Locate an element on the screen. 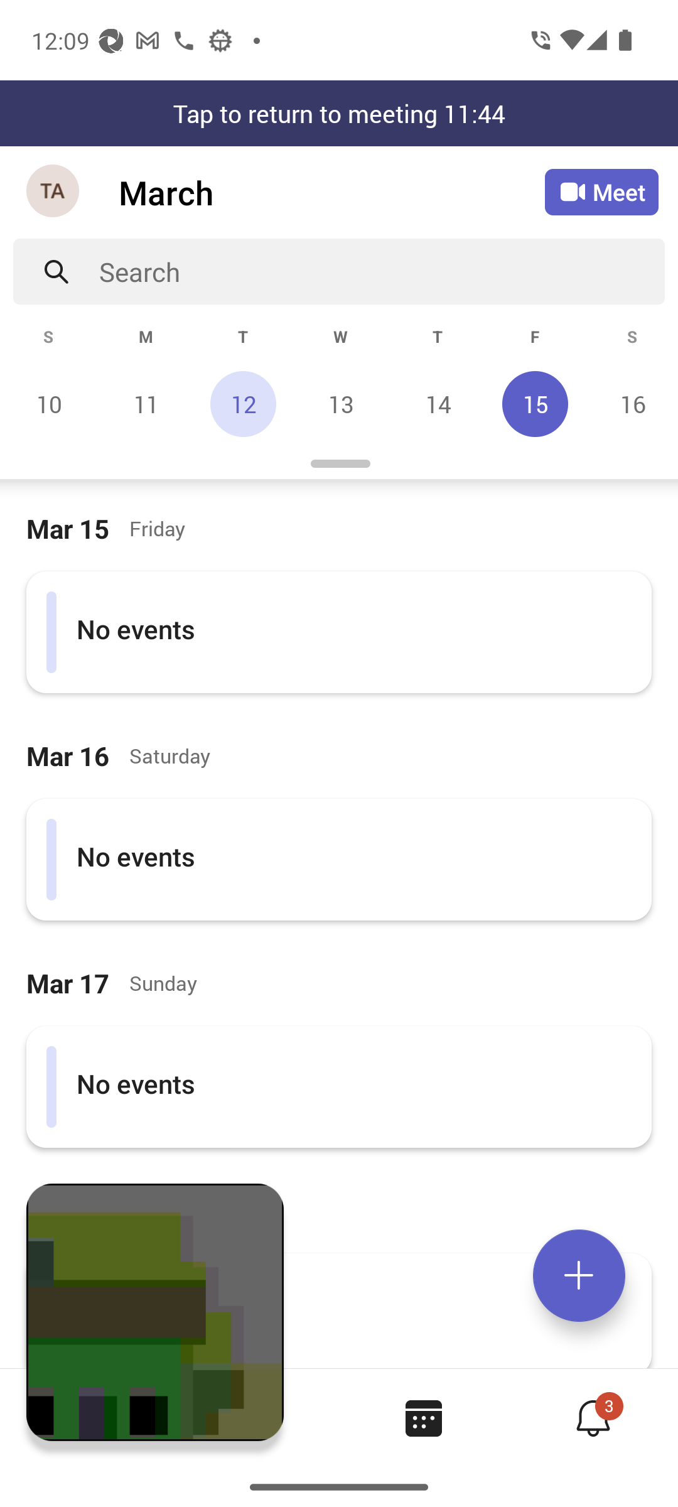 This screenshot has width=678, height=1507. Meet Meet now or join with an ID is located at coordinates (601, 192).